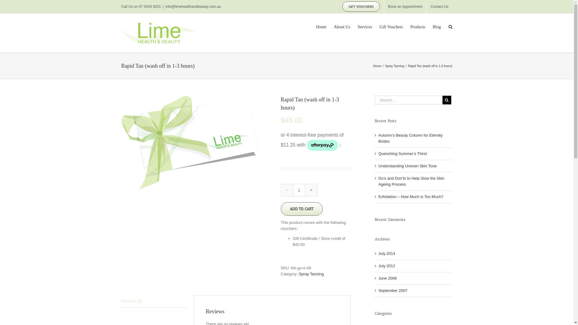 The height and width of the screenshot is (325, 578). Describe the element at coordinates (387, 266) in the screenshot. I see `July 2012` at that location.